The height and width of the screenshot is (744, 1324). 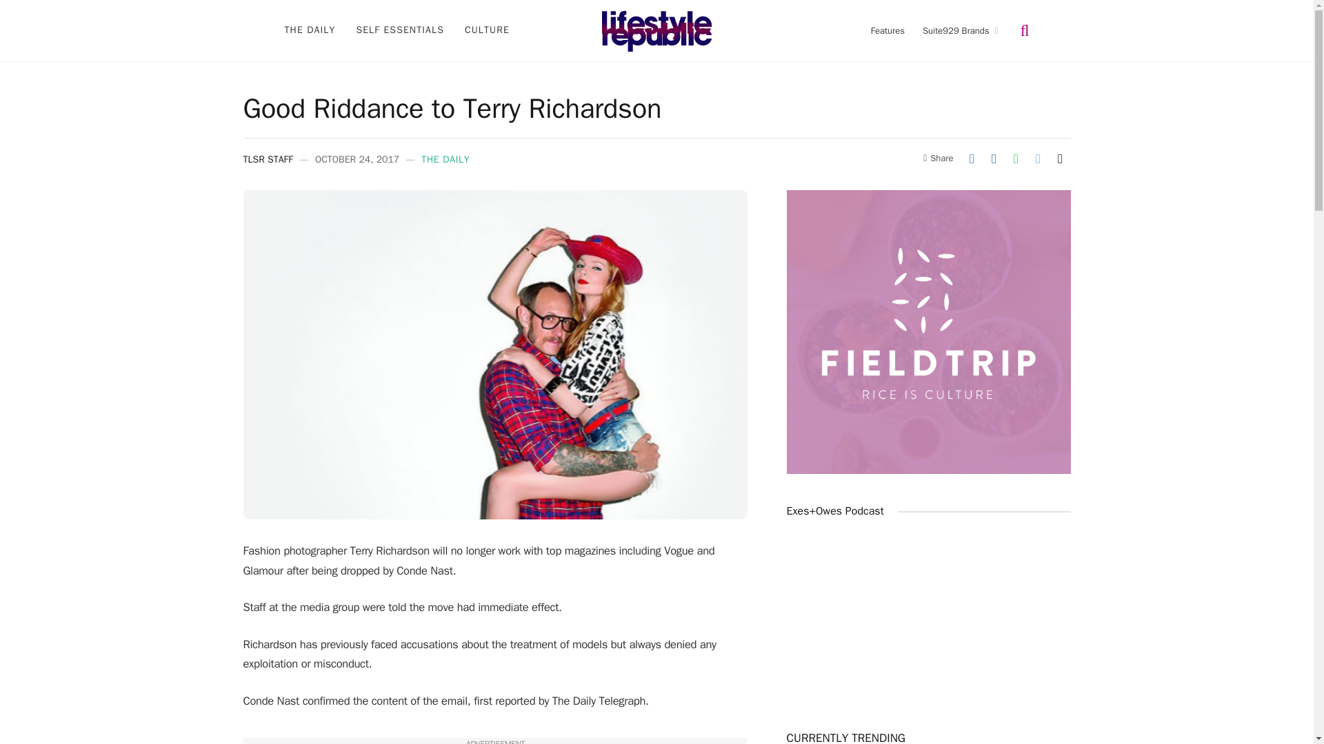 What do you see at coordinates (400, 30) in the screenshot?
I see `SELF ESSENTIALS` at bounding box center [400, 30].